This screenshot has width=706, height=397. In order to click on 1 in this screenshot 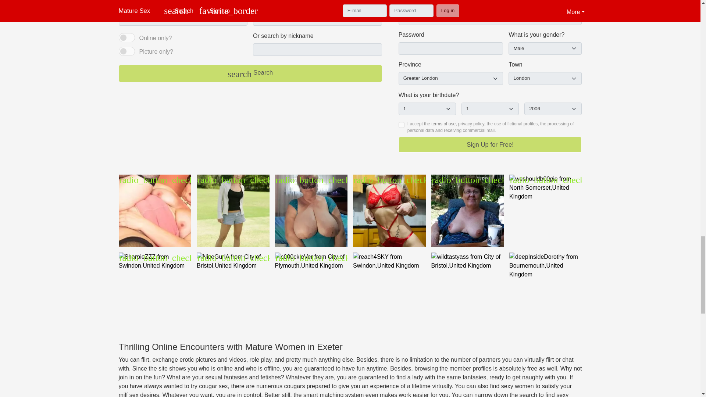, I will do `click(126, 51)`.